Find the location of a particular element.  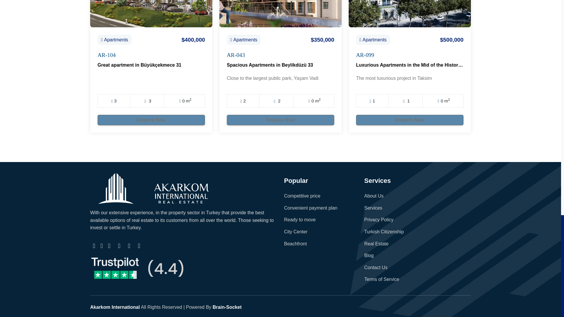

Enquire Now is located at coordinates (151, 120).